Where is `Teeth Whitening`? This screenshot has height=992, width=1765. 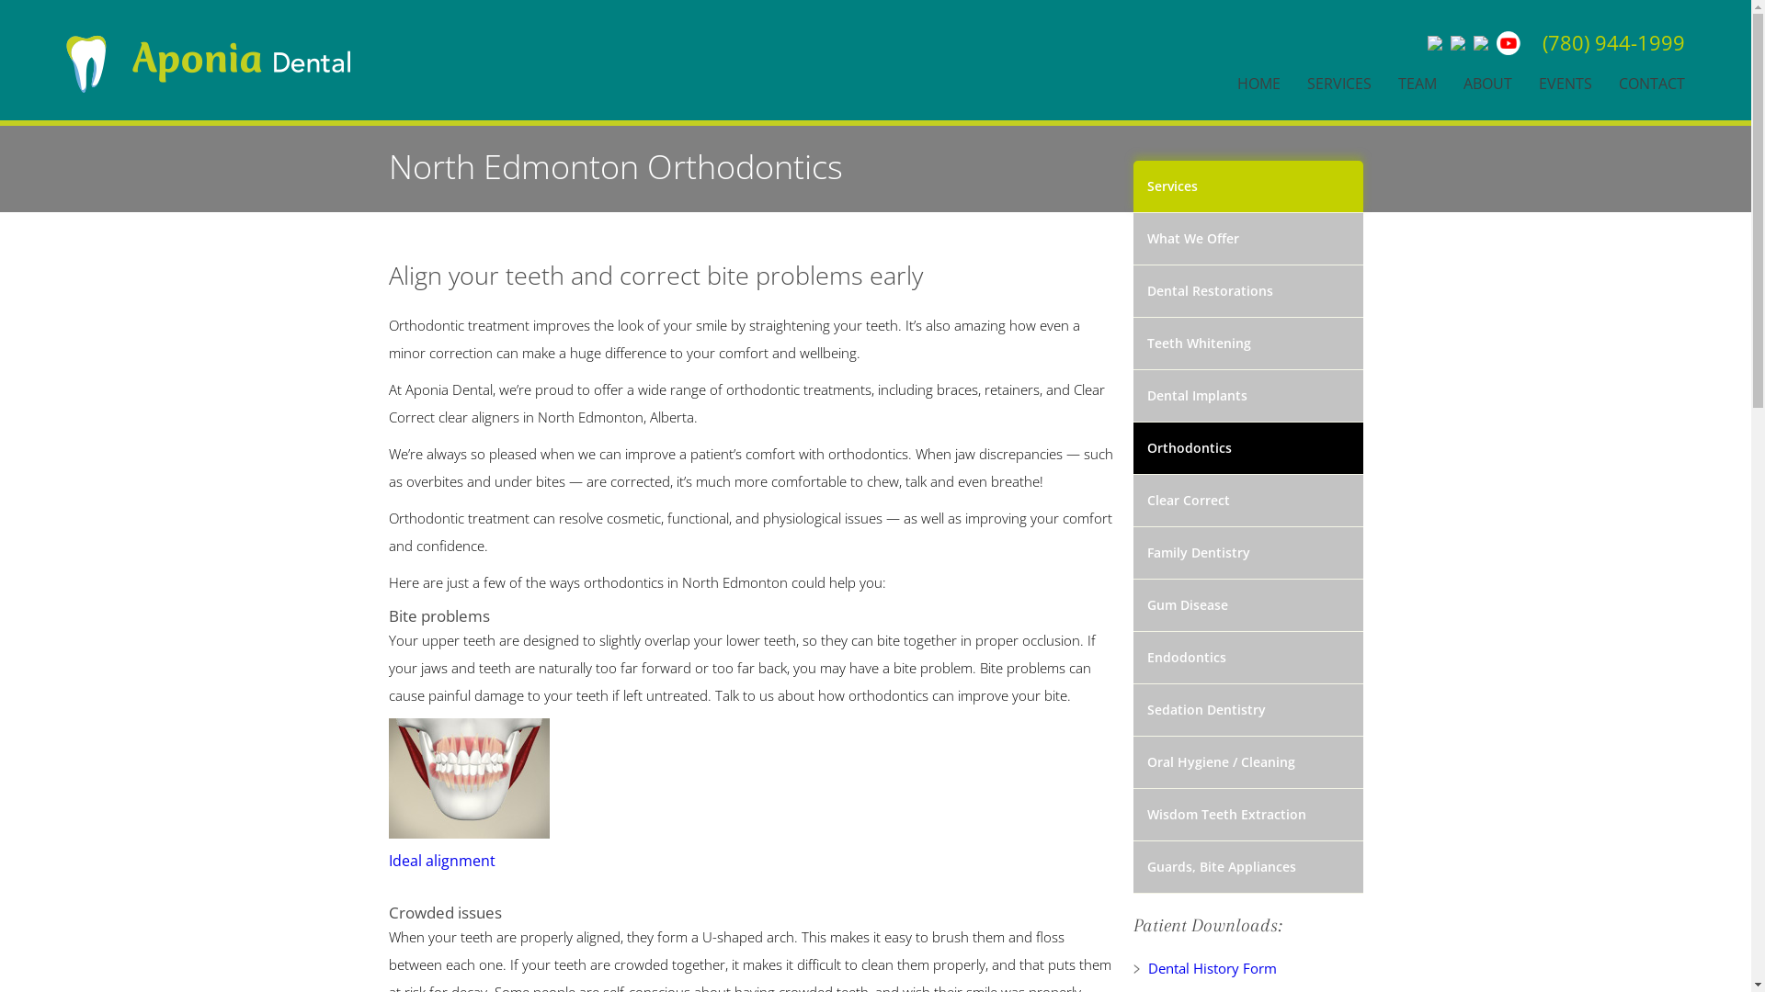 Teeth Whitening is located at coordinates (1247, 344).